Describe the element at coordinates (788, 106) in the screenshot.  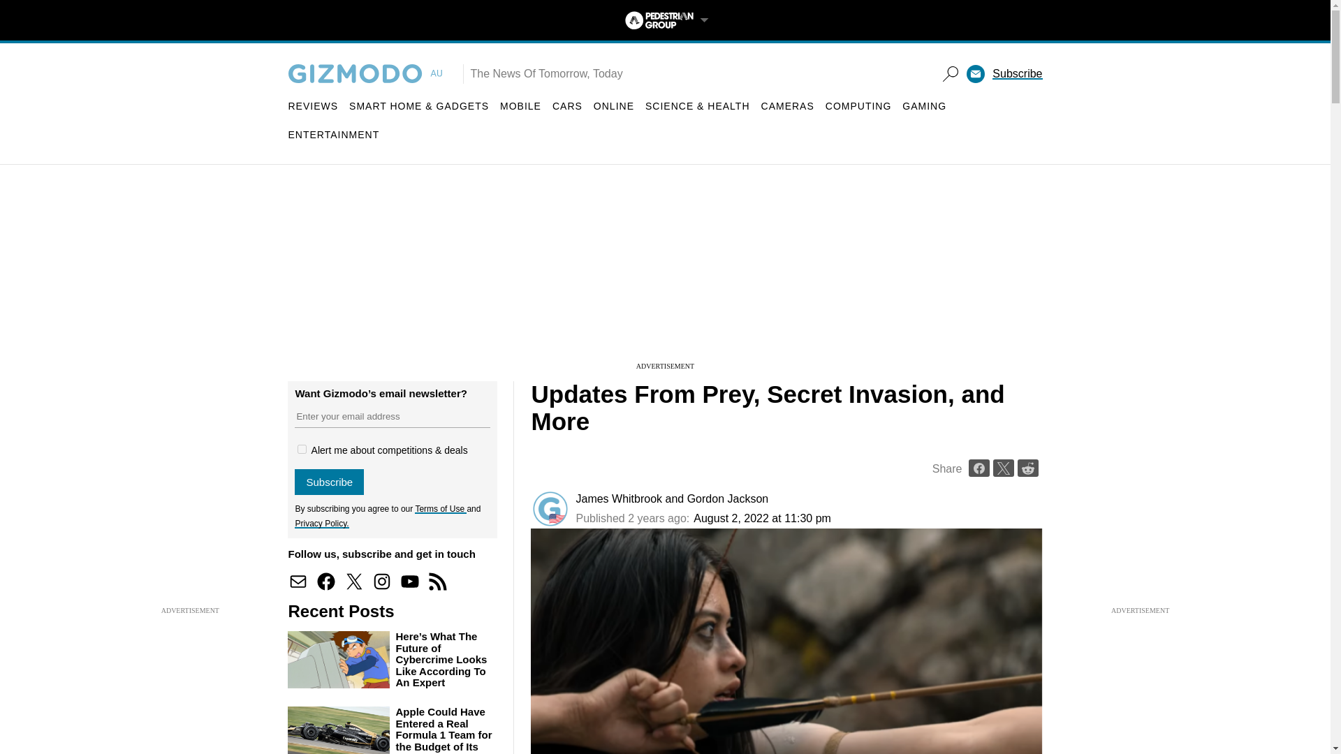
I see `CAMERAS` at that location.